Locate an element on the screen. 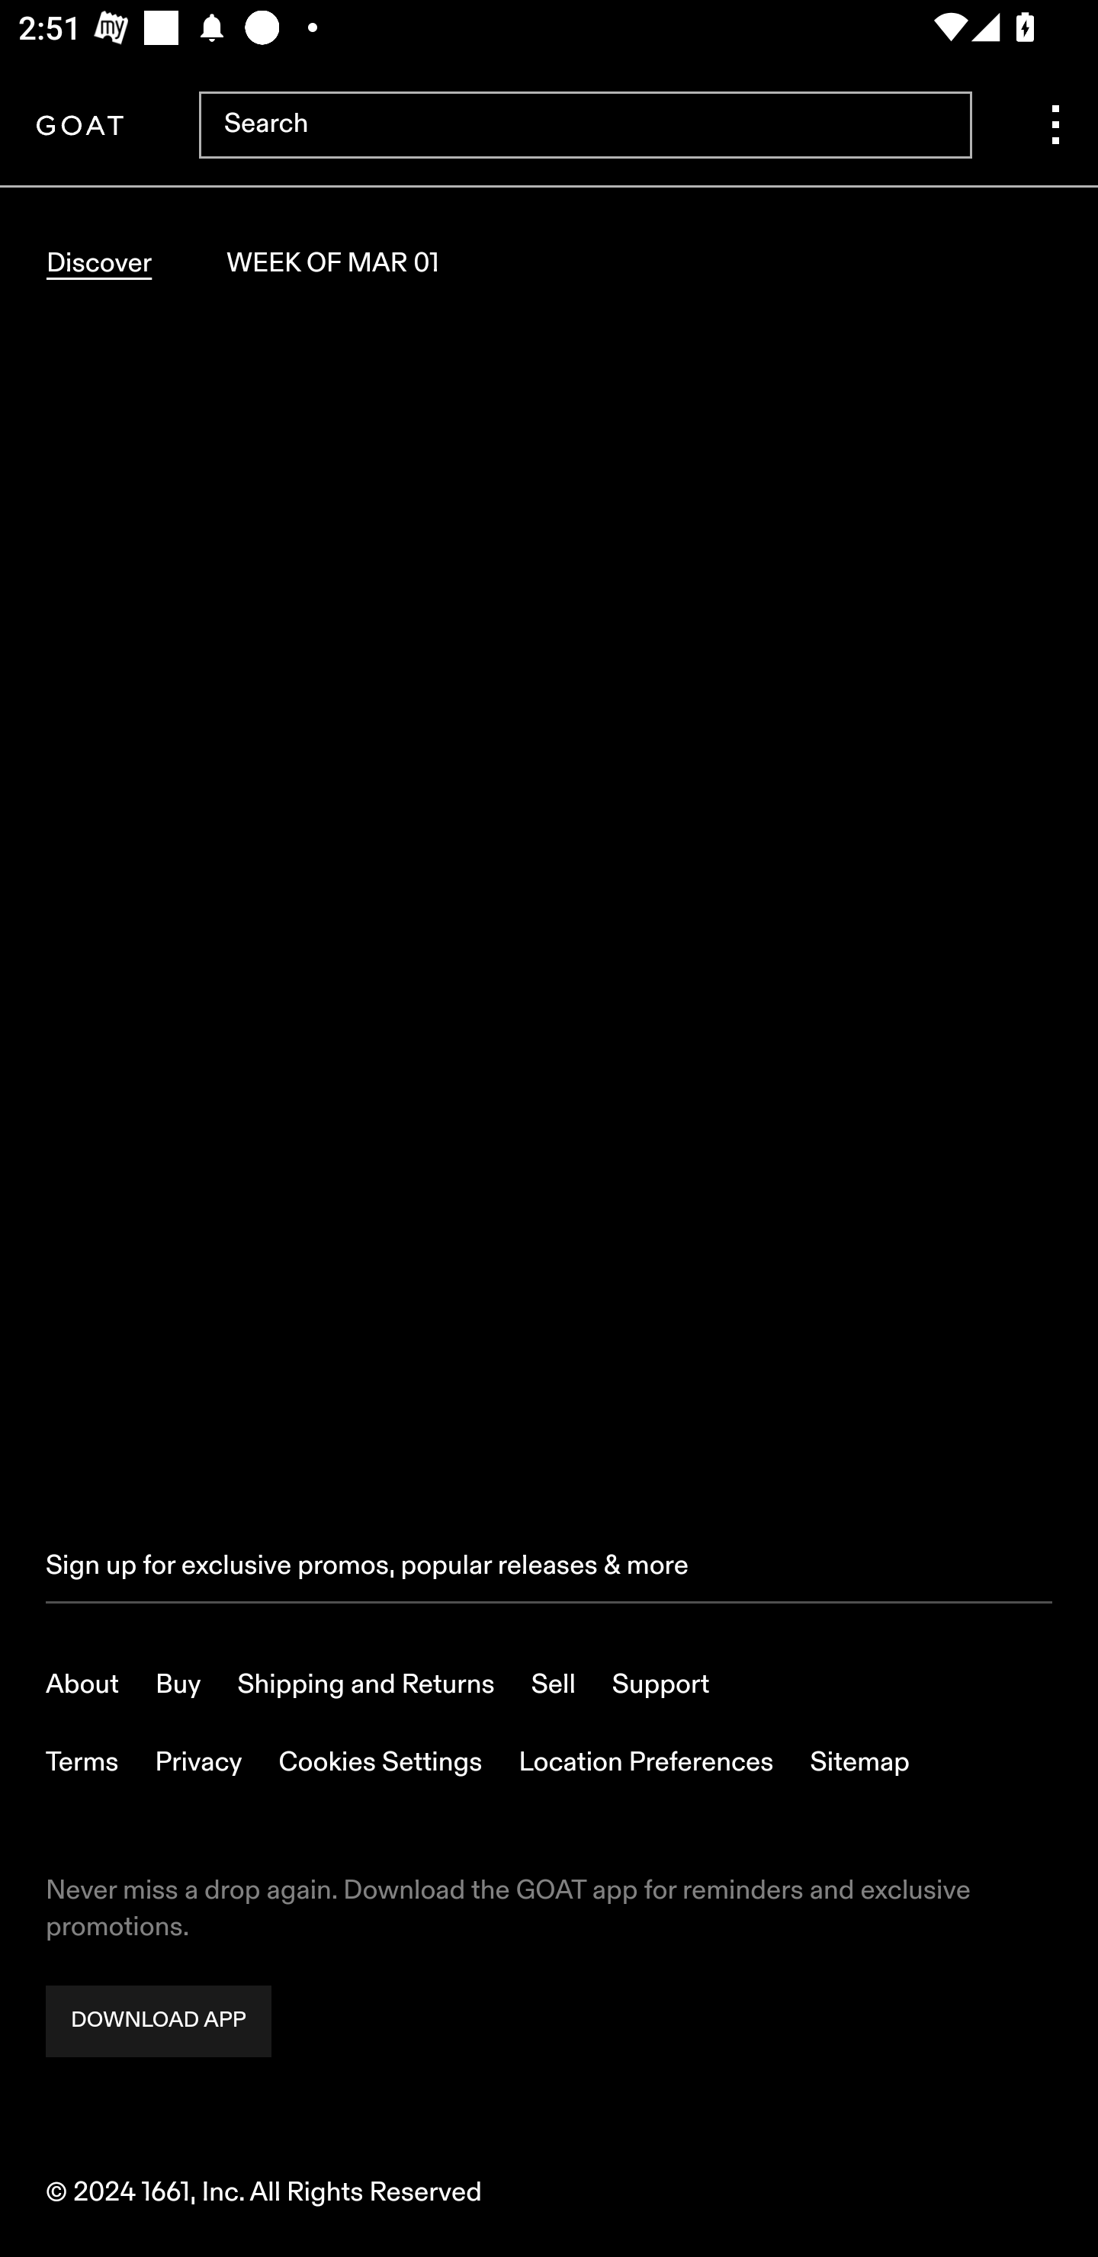 This screenshot has height=2257, width=1098. Terms is located at coordinates (82, 1764).